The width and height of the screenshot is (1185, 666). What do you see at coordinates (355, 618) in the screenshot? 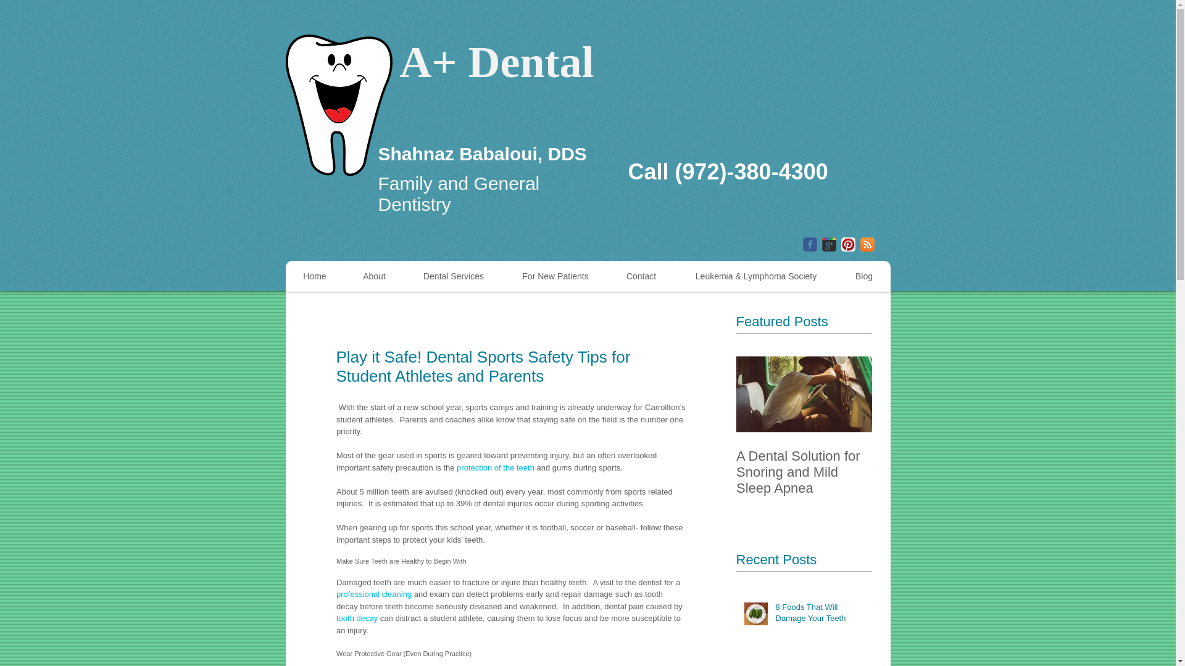
I see `tooth decay` at bounding box center [355, 618].